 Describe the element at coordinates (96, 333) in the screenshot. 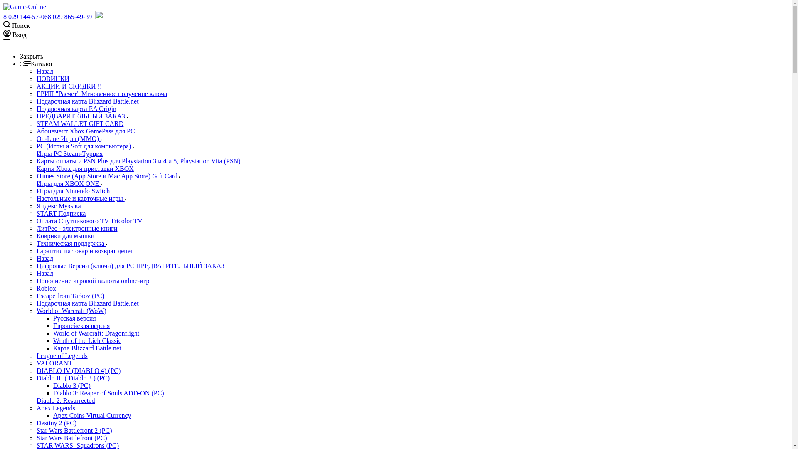

I see `World of Warcraft: Dragonflight` at that location.